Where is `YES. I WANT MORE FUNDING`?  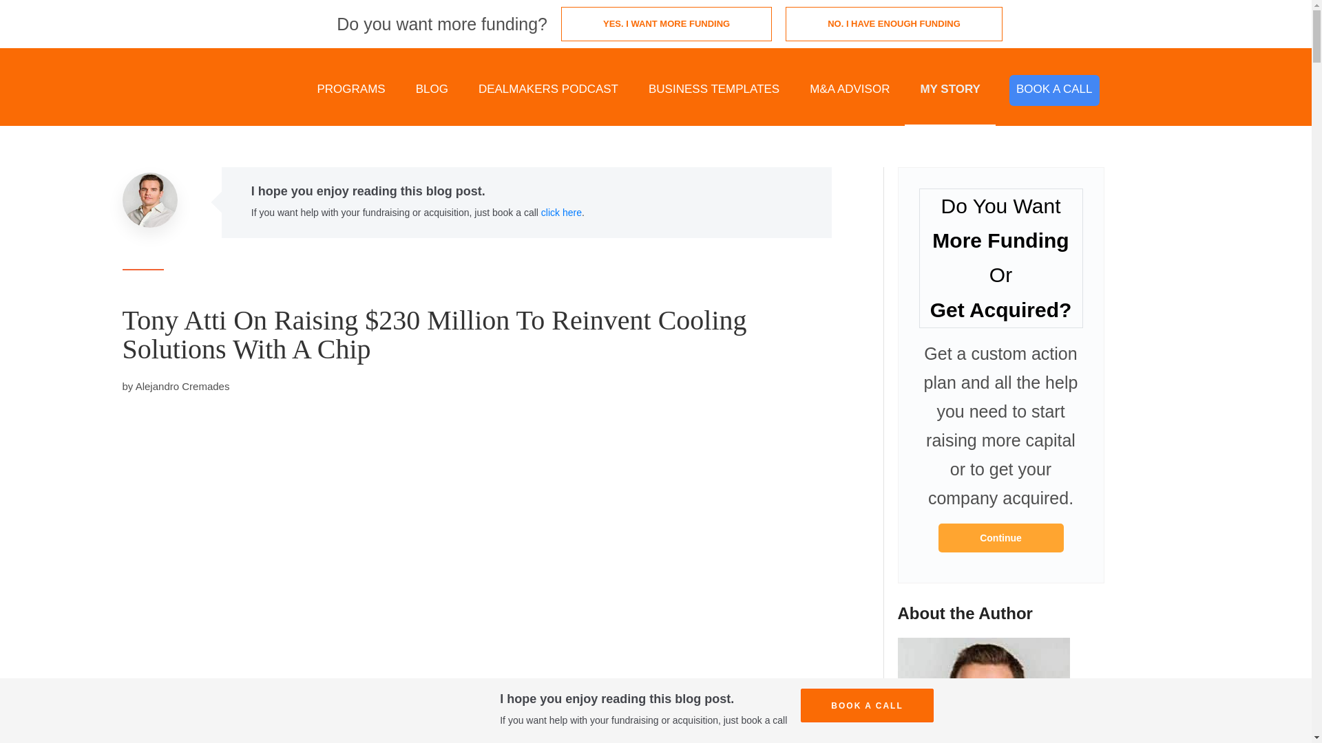 YES. I WANT MORE FUNDING is located at coordinates (667, 23).